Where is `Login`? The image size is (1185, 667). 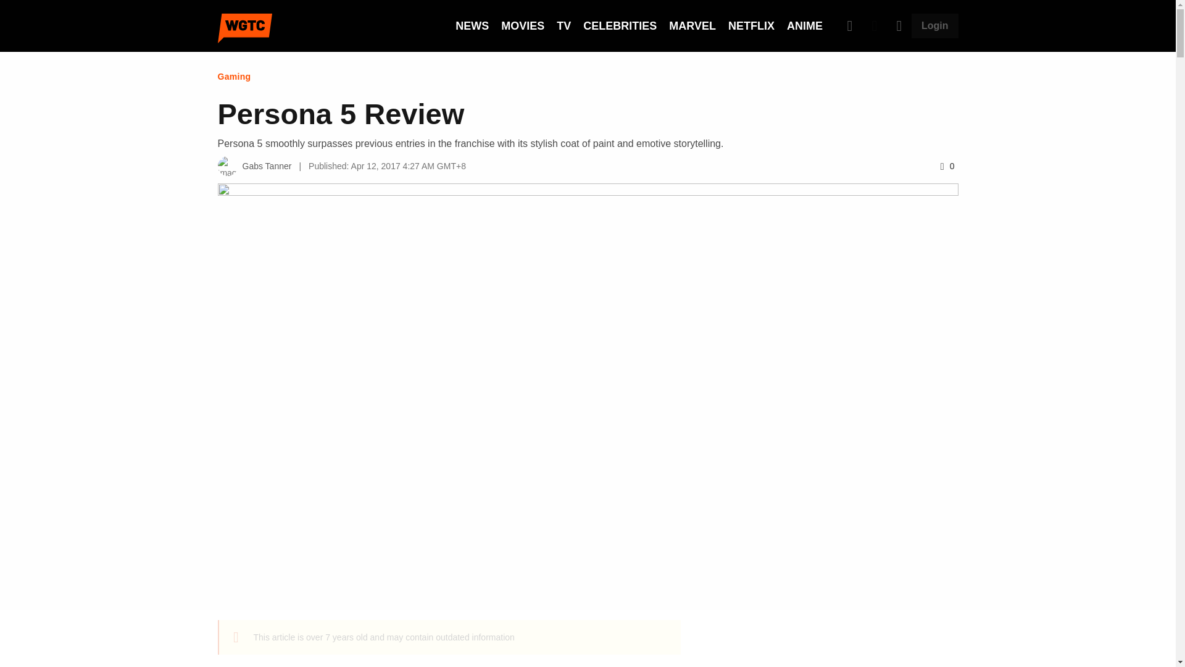
Login is located at coordinates (934, 25).